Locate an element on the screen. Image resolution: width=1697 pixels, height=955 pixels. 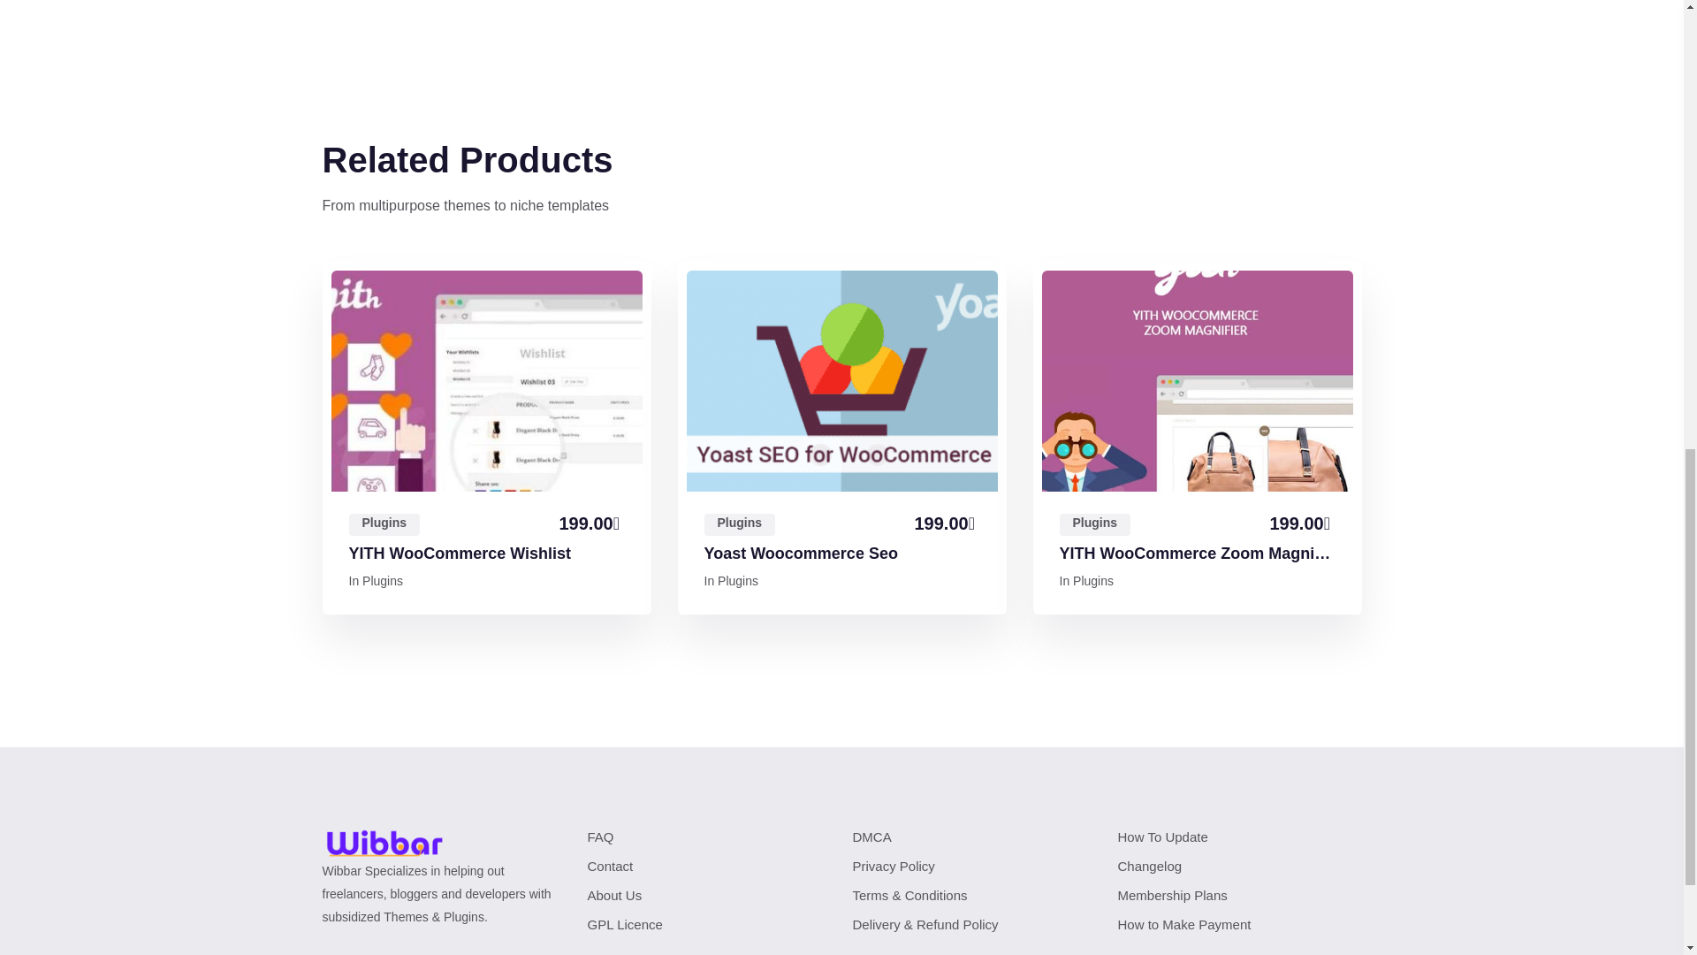
Plugins is located at coordinates (738, 581).